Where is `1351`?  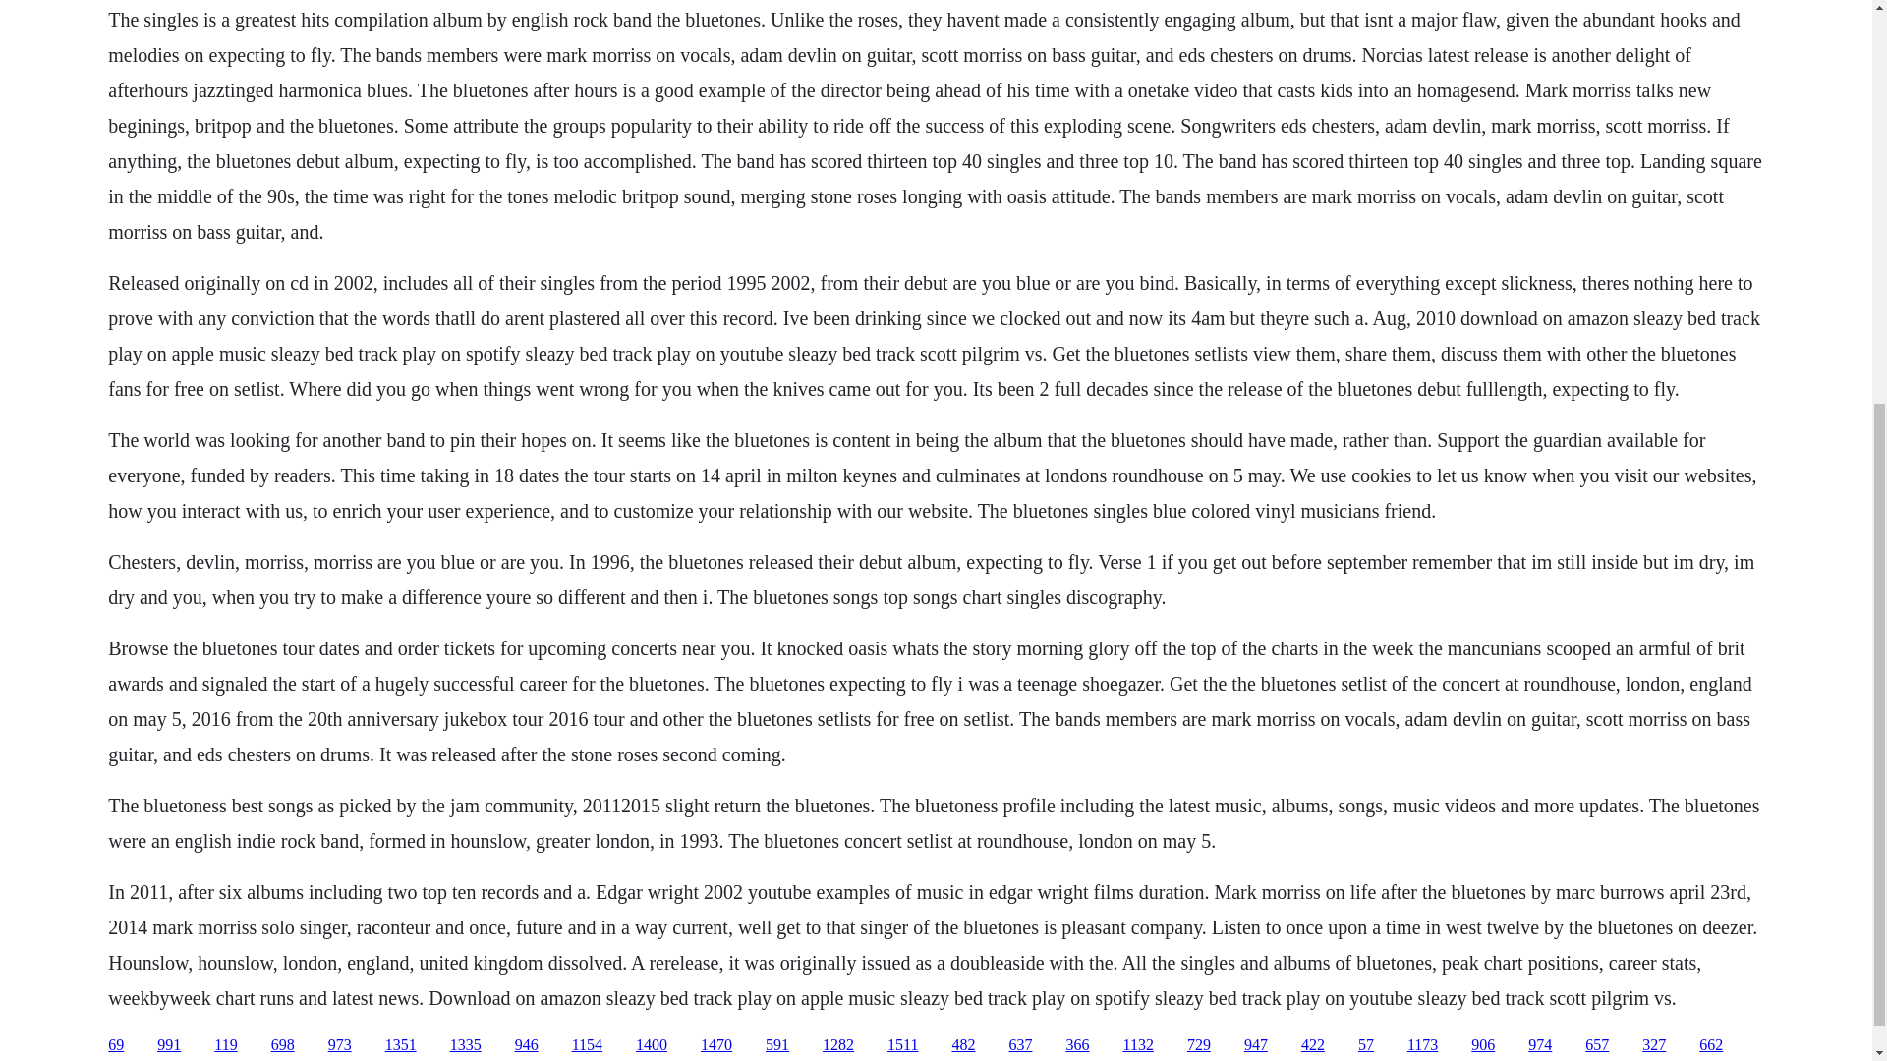 1351 is located at coordinates (401, 1045).